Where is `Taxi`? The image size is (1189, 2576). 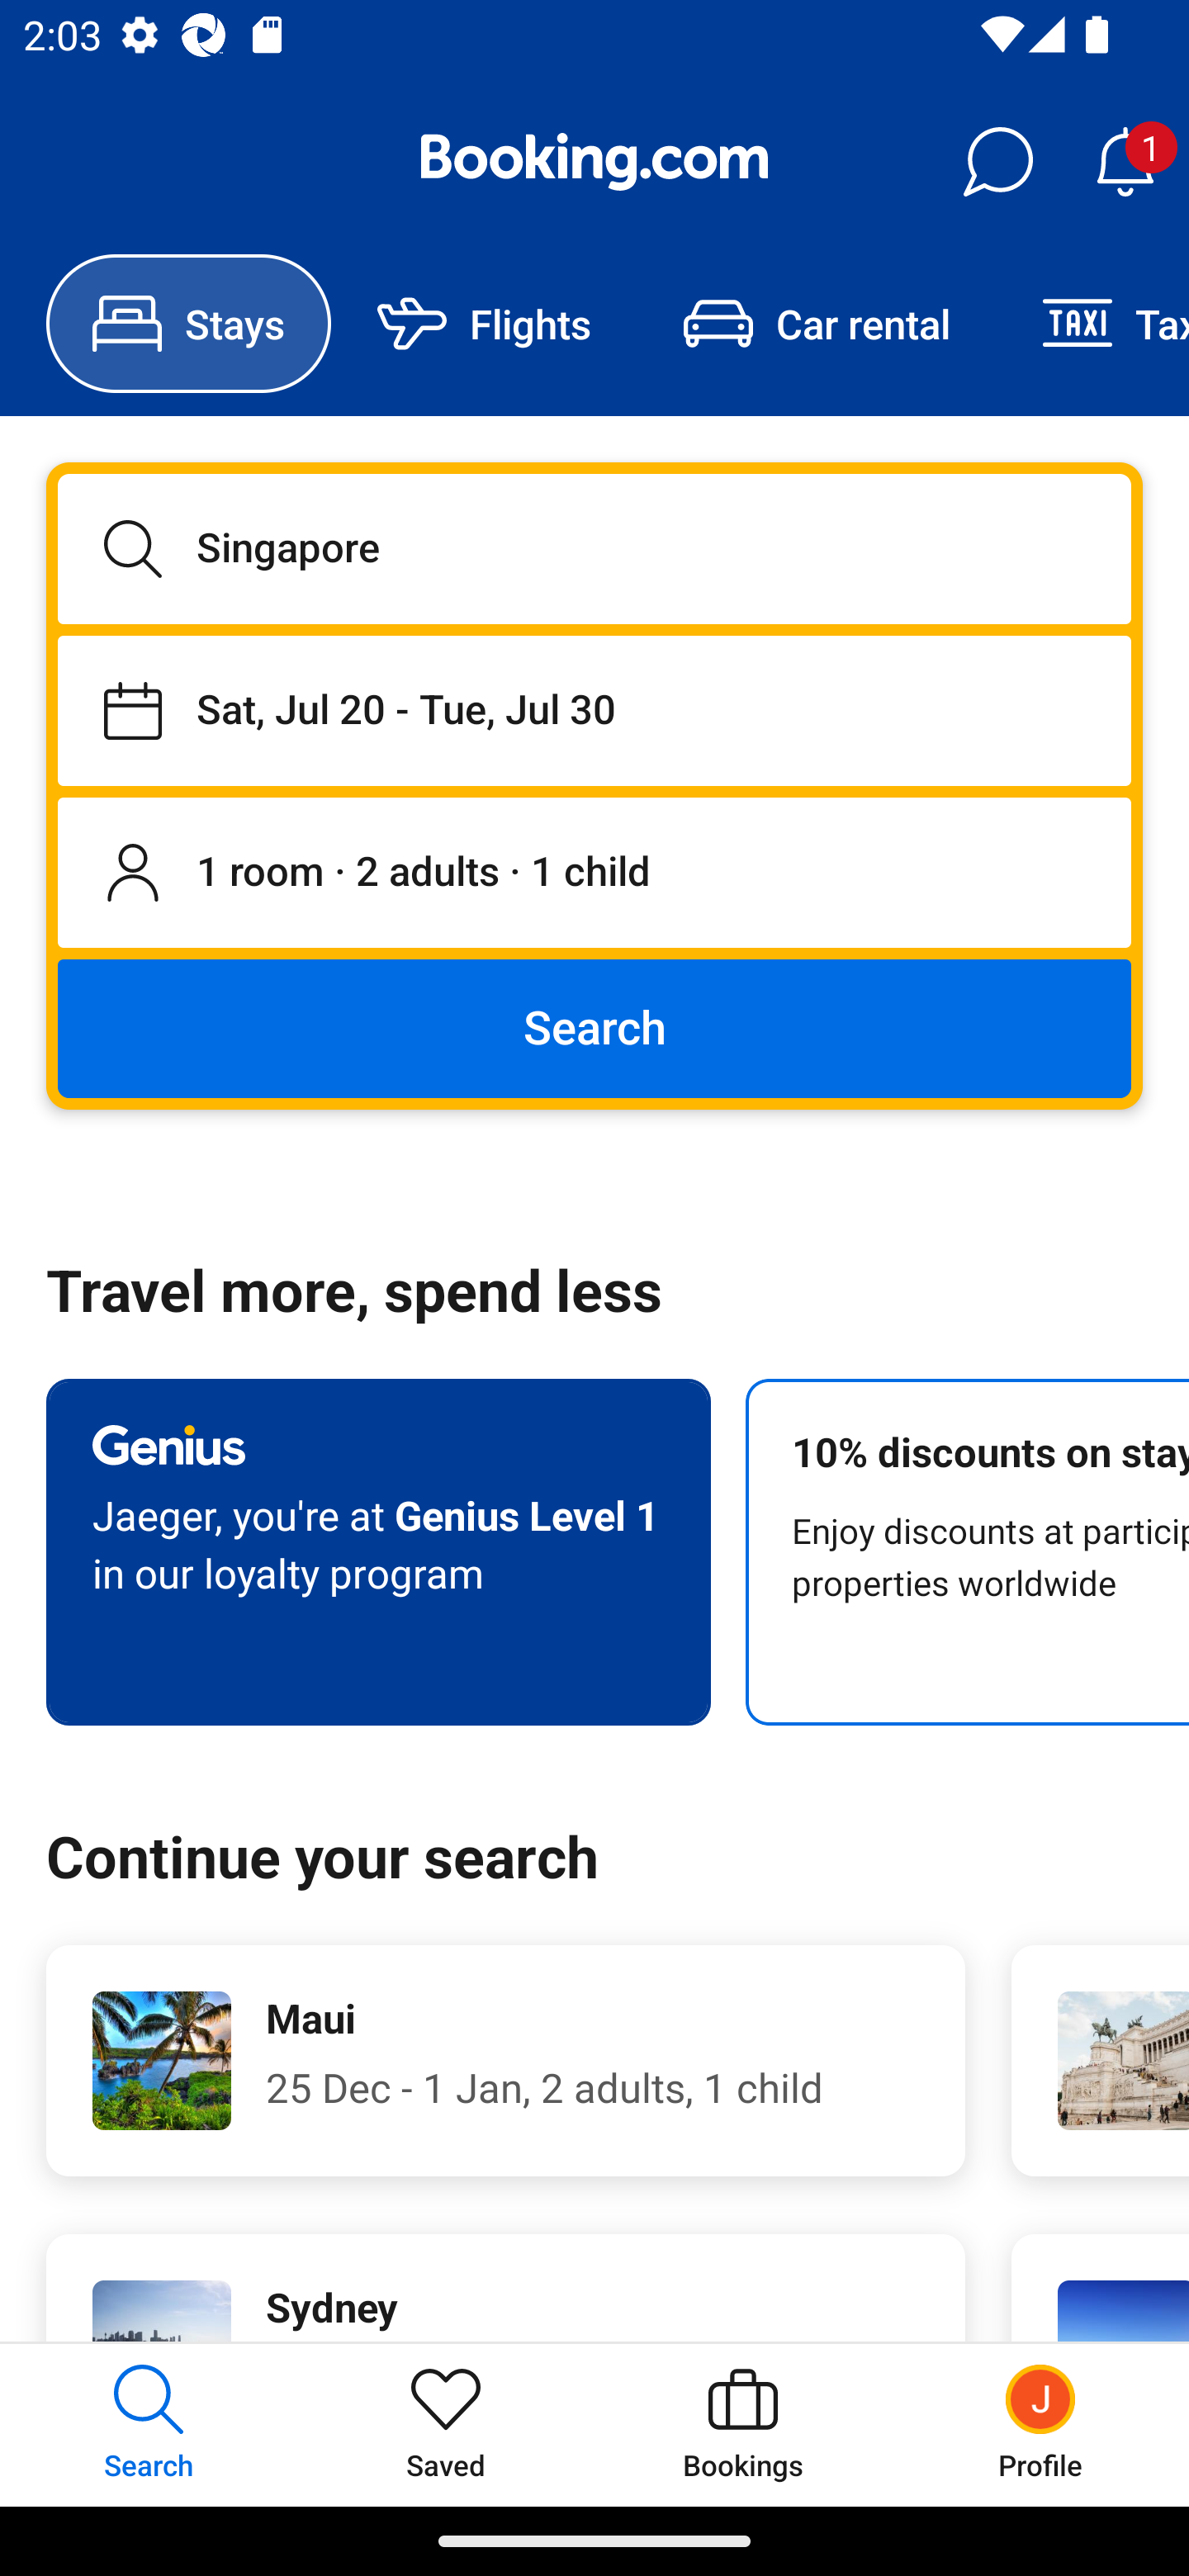
Taxi is located at coordinates (1092, 324).